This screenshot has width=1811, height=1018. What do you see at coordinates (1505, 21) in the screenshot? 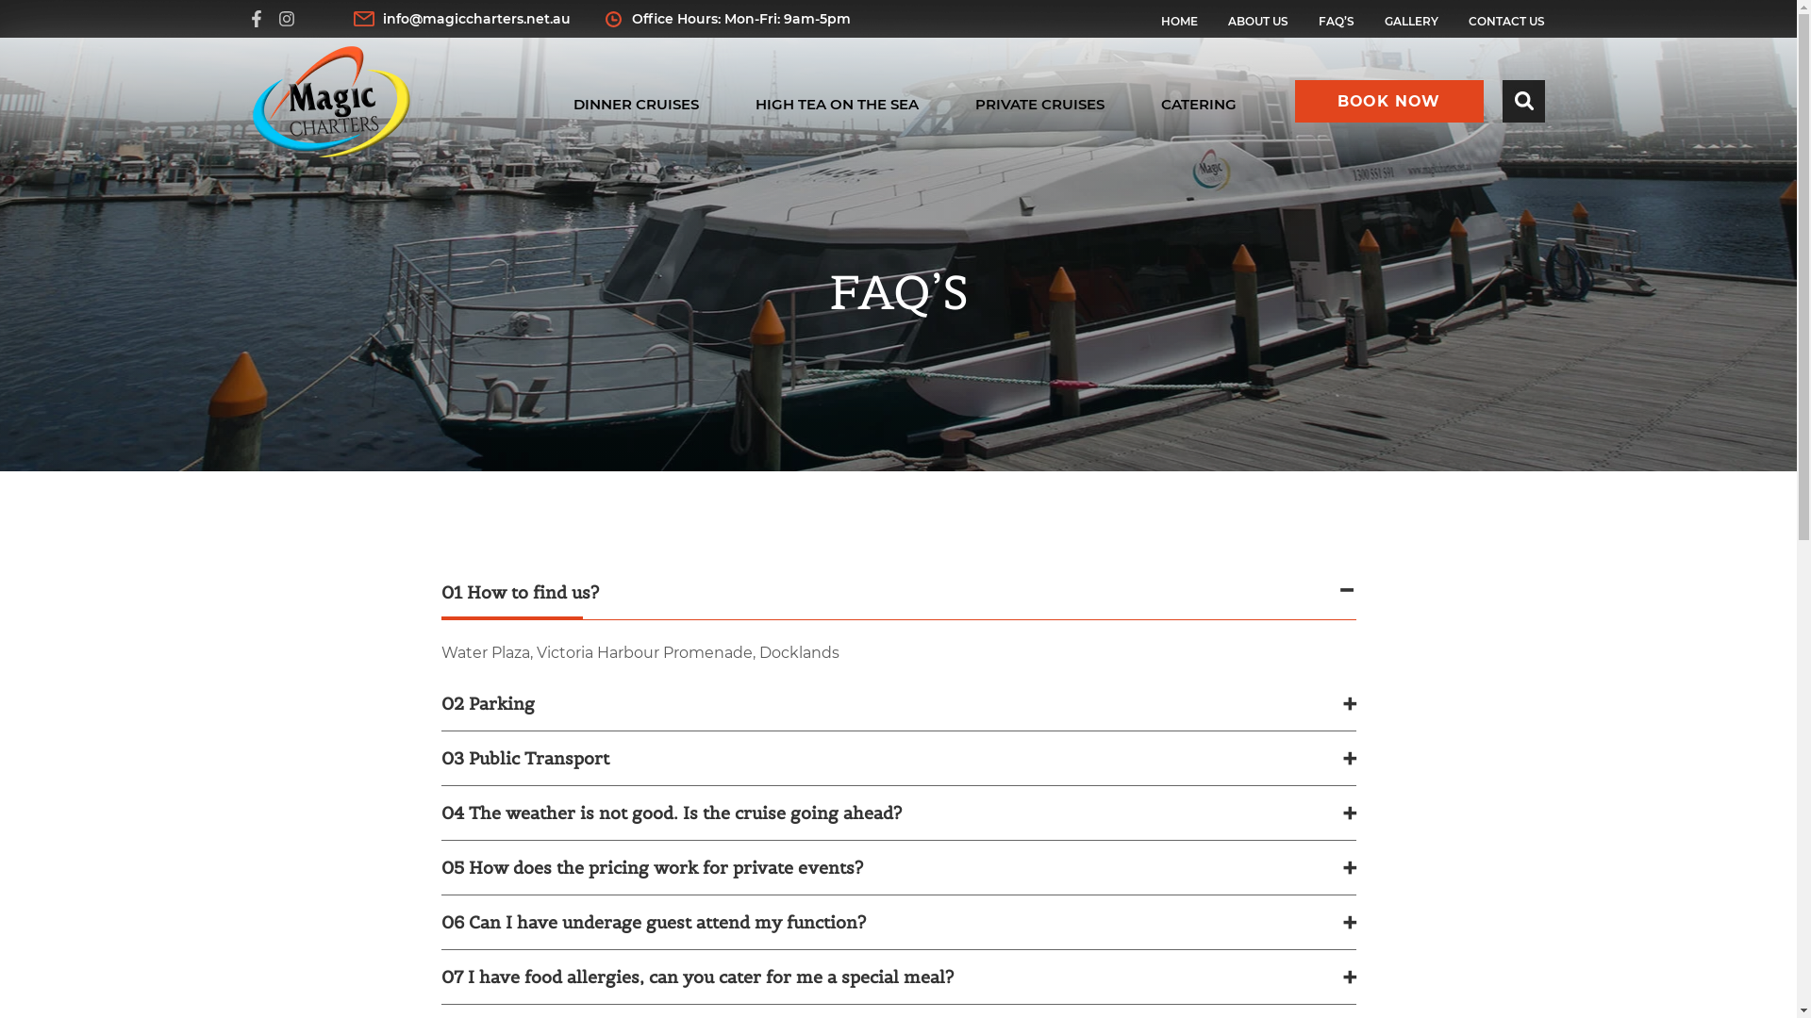
I see `CONTACT US` at bounding box center [1505, 21].